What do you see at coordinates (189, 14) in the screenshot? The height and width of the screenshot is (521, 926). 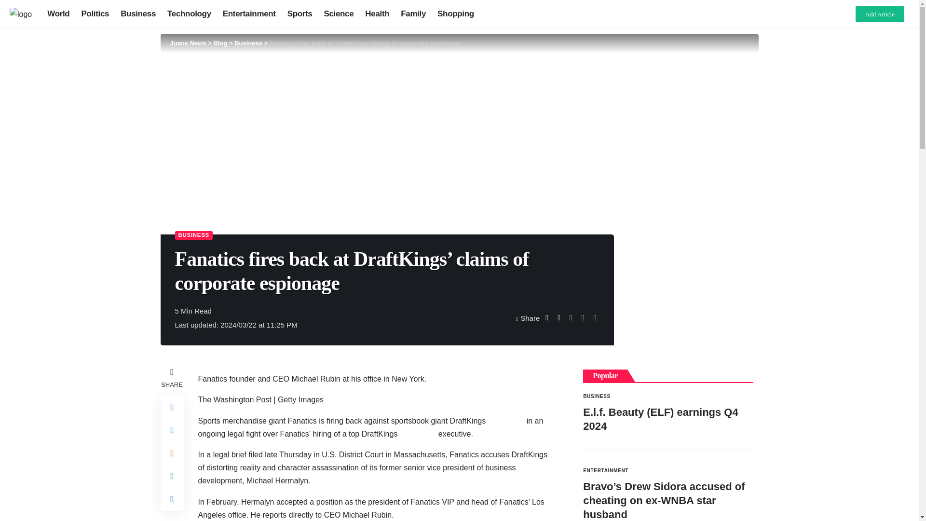 I see `Technology` at bounding box center [189, 14].